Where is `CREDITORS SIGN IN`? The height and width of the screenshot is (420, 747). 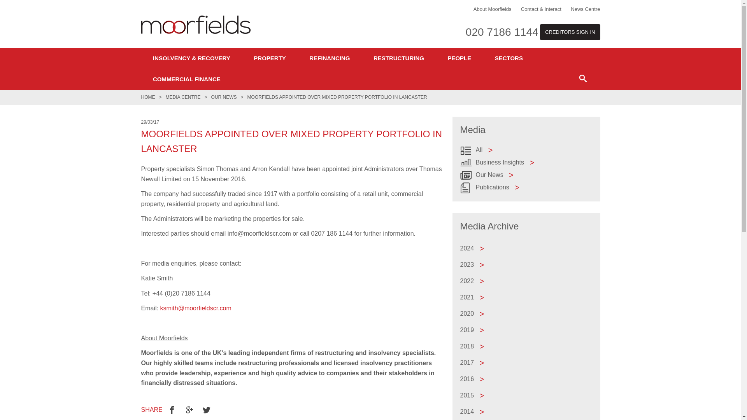 CREDITORS SIGN IN is located at coordinates (570, 32).